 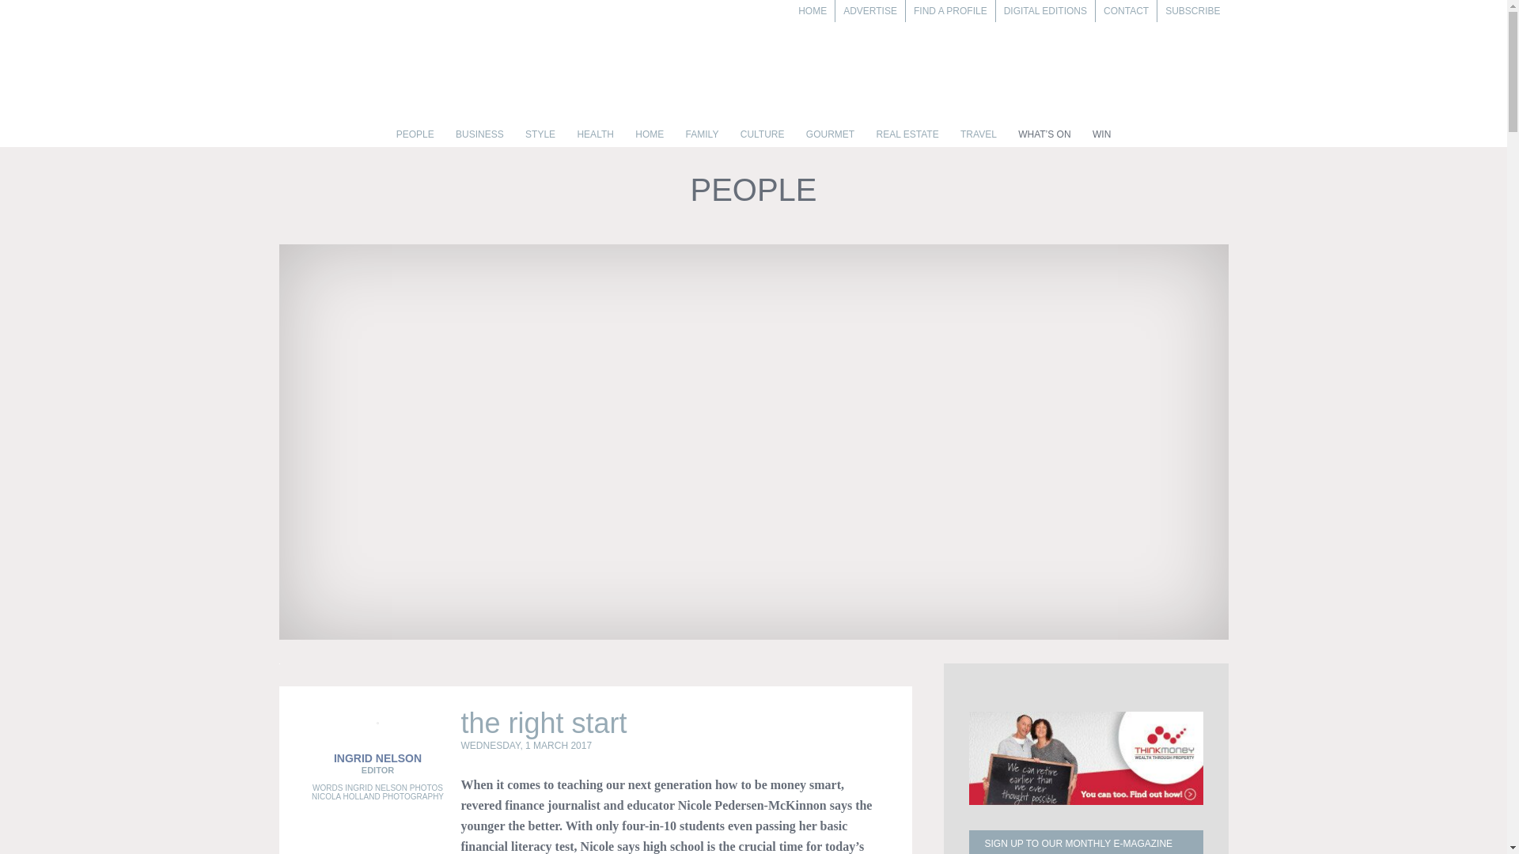 I want to click on Twitter, so click(x=392, y=829).